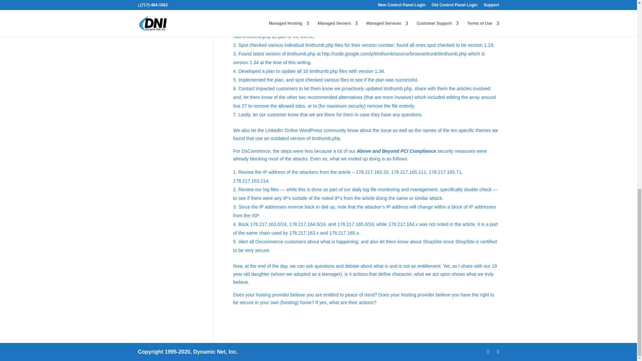 This screenshot has height=361, width=642. I want to click on Log file monitoring and management, so click(395, 189).